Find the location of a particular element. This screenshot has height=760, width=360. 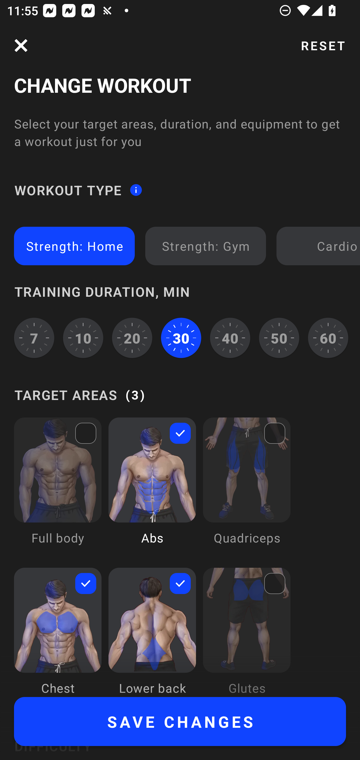

RESET is located at coordinates (323, 45).